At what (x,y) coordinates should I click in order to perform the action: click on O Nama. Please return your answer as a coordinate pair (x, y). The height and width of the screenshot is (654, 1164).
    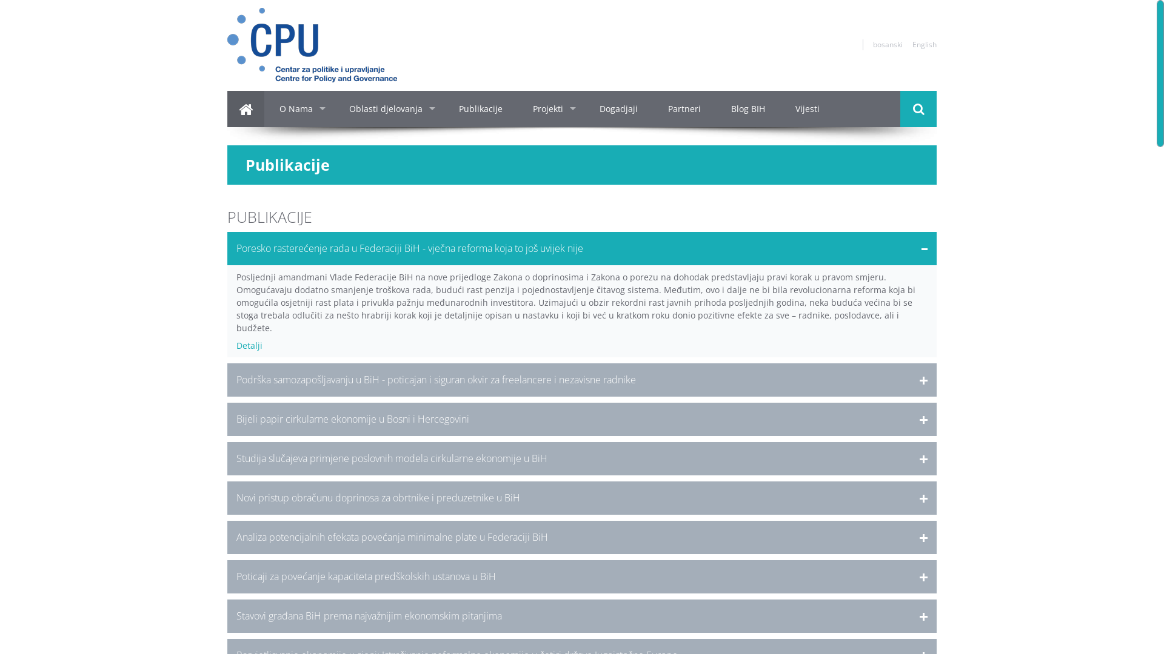
    Looking at the image, I should click on (299, 109).